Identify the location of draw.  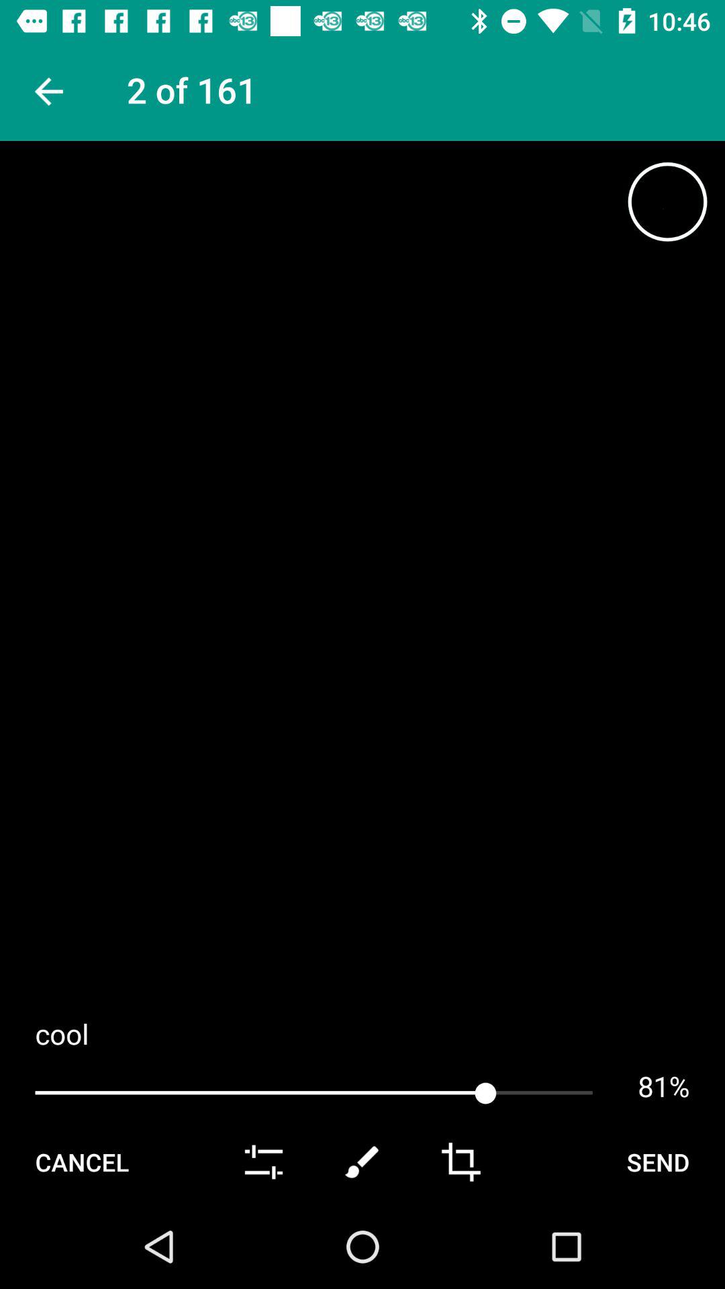
(362, 1162).